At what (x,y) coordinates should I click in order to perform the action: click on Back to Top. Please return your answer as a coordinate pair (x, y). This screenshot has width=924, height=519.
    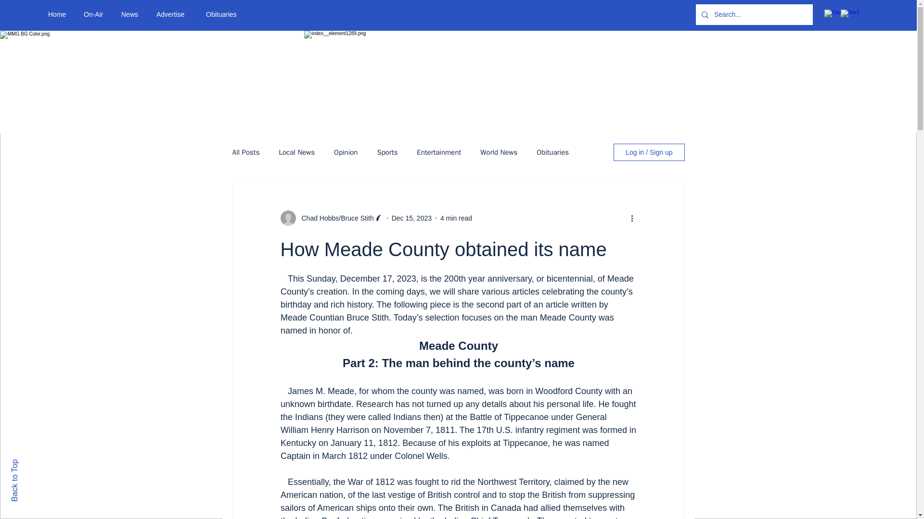
    Looking at the image, I should click on (31, 463).